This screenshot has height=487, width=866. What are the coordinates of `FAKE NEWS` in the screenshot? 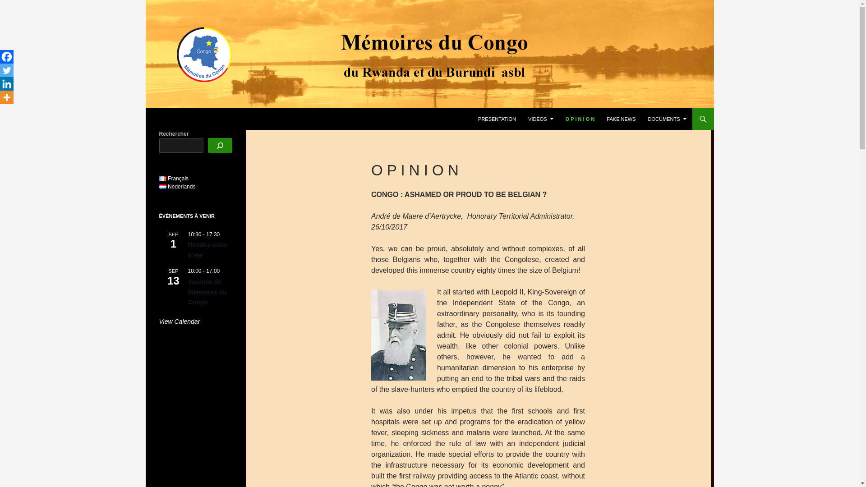 It's located at (621, 119).